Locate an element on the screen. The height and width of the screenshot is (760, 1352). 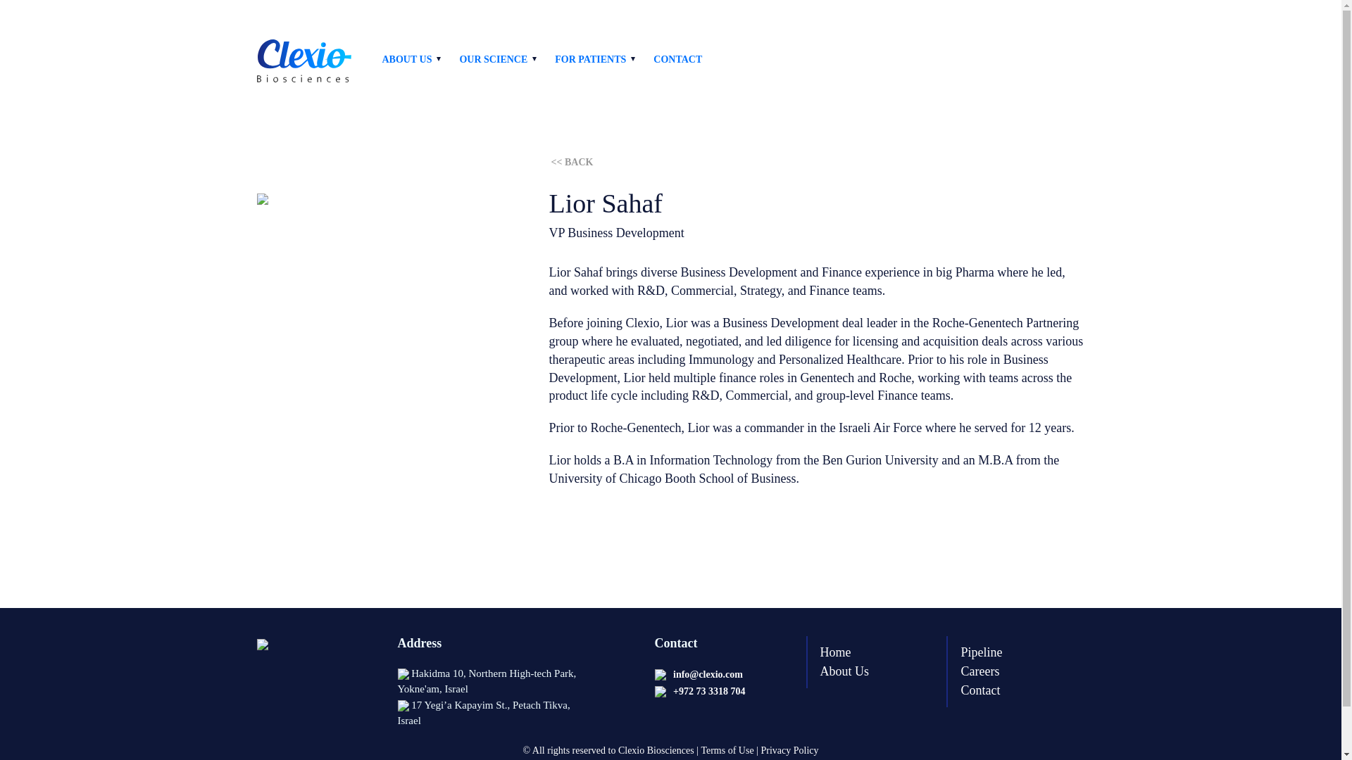
OUR SCIENCE is located at coordinates (493, 59).